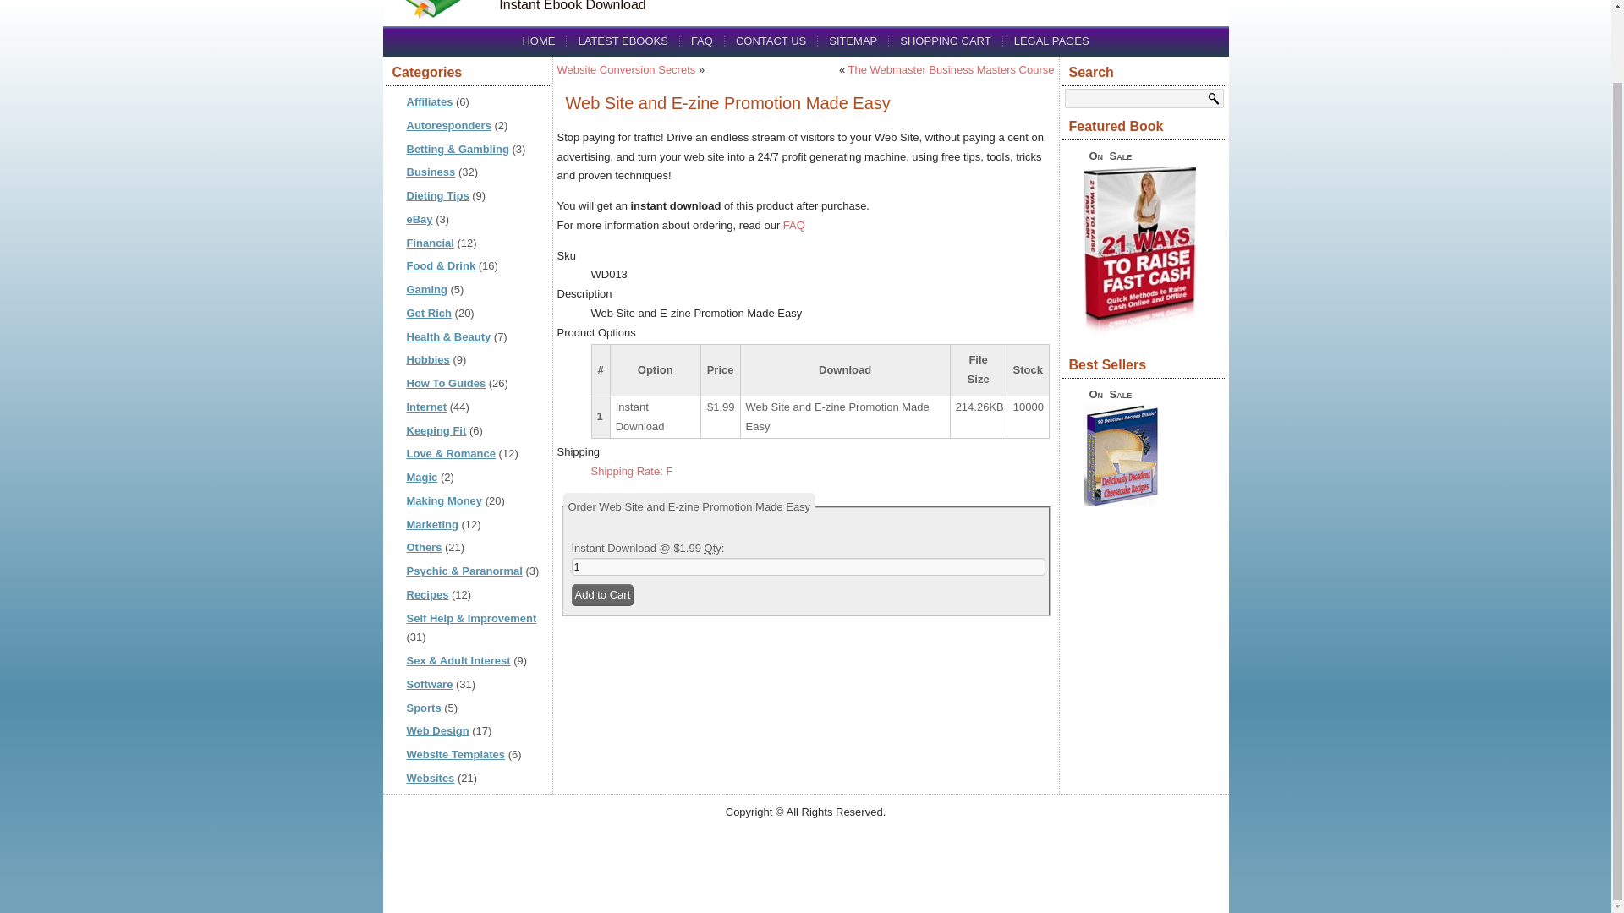 The image size is (1624, 913). I want to click on LEGAL PAGES, so click(1051, 41).